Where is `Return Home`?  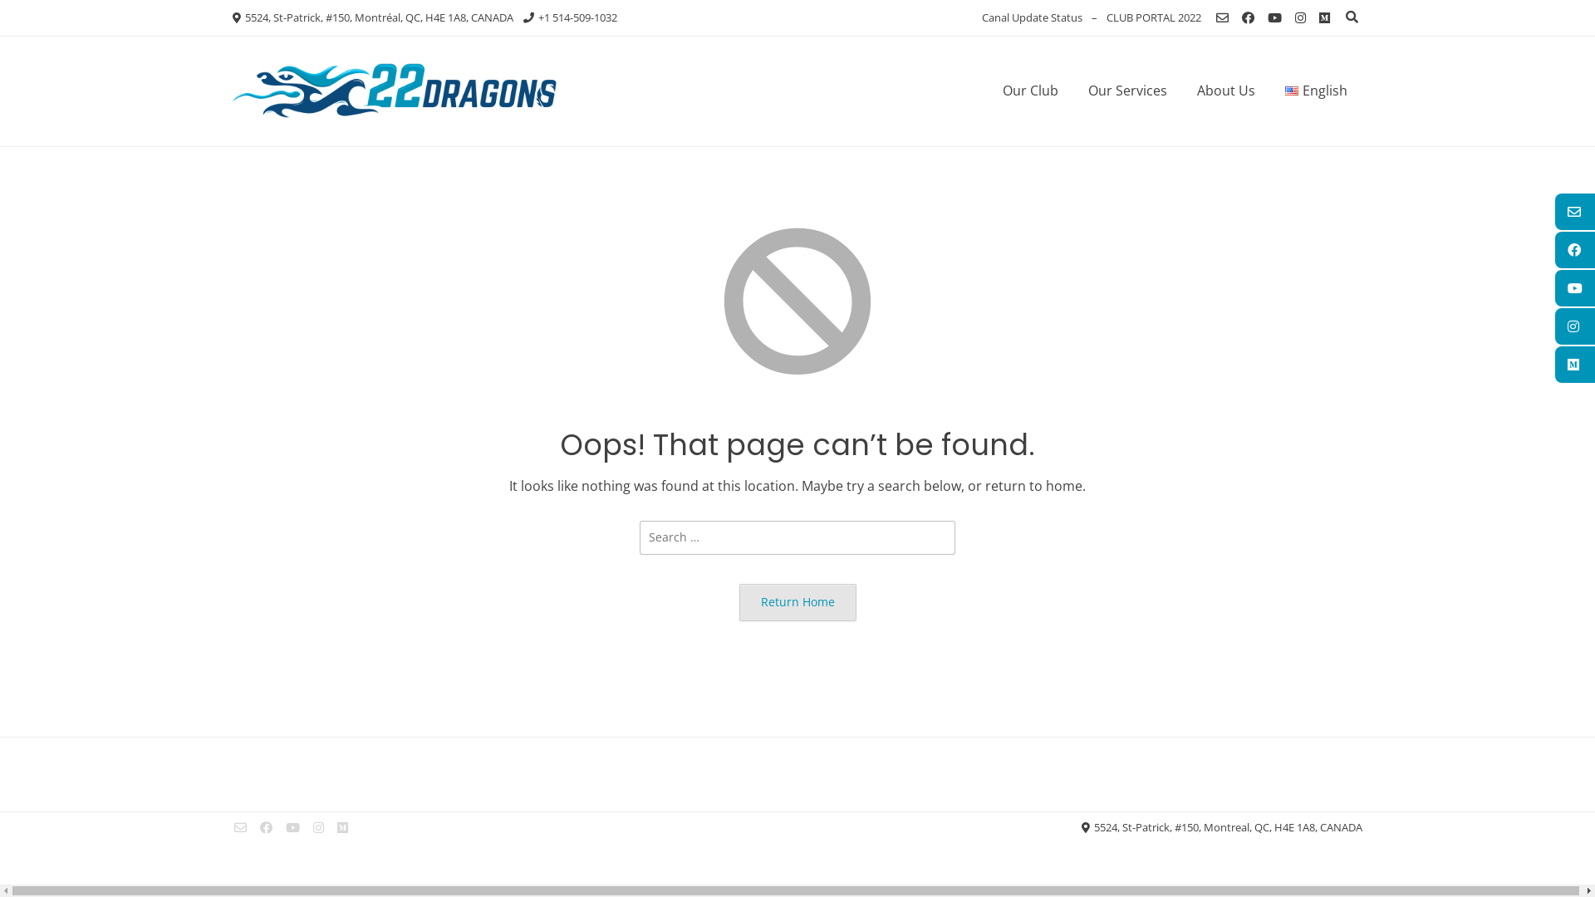
Return Home is located at coordinates (797, 603).